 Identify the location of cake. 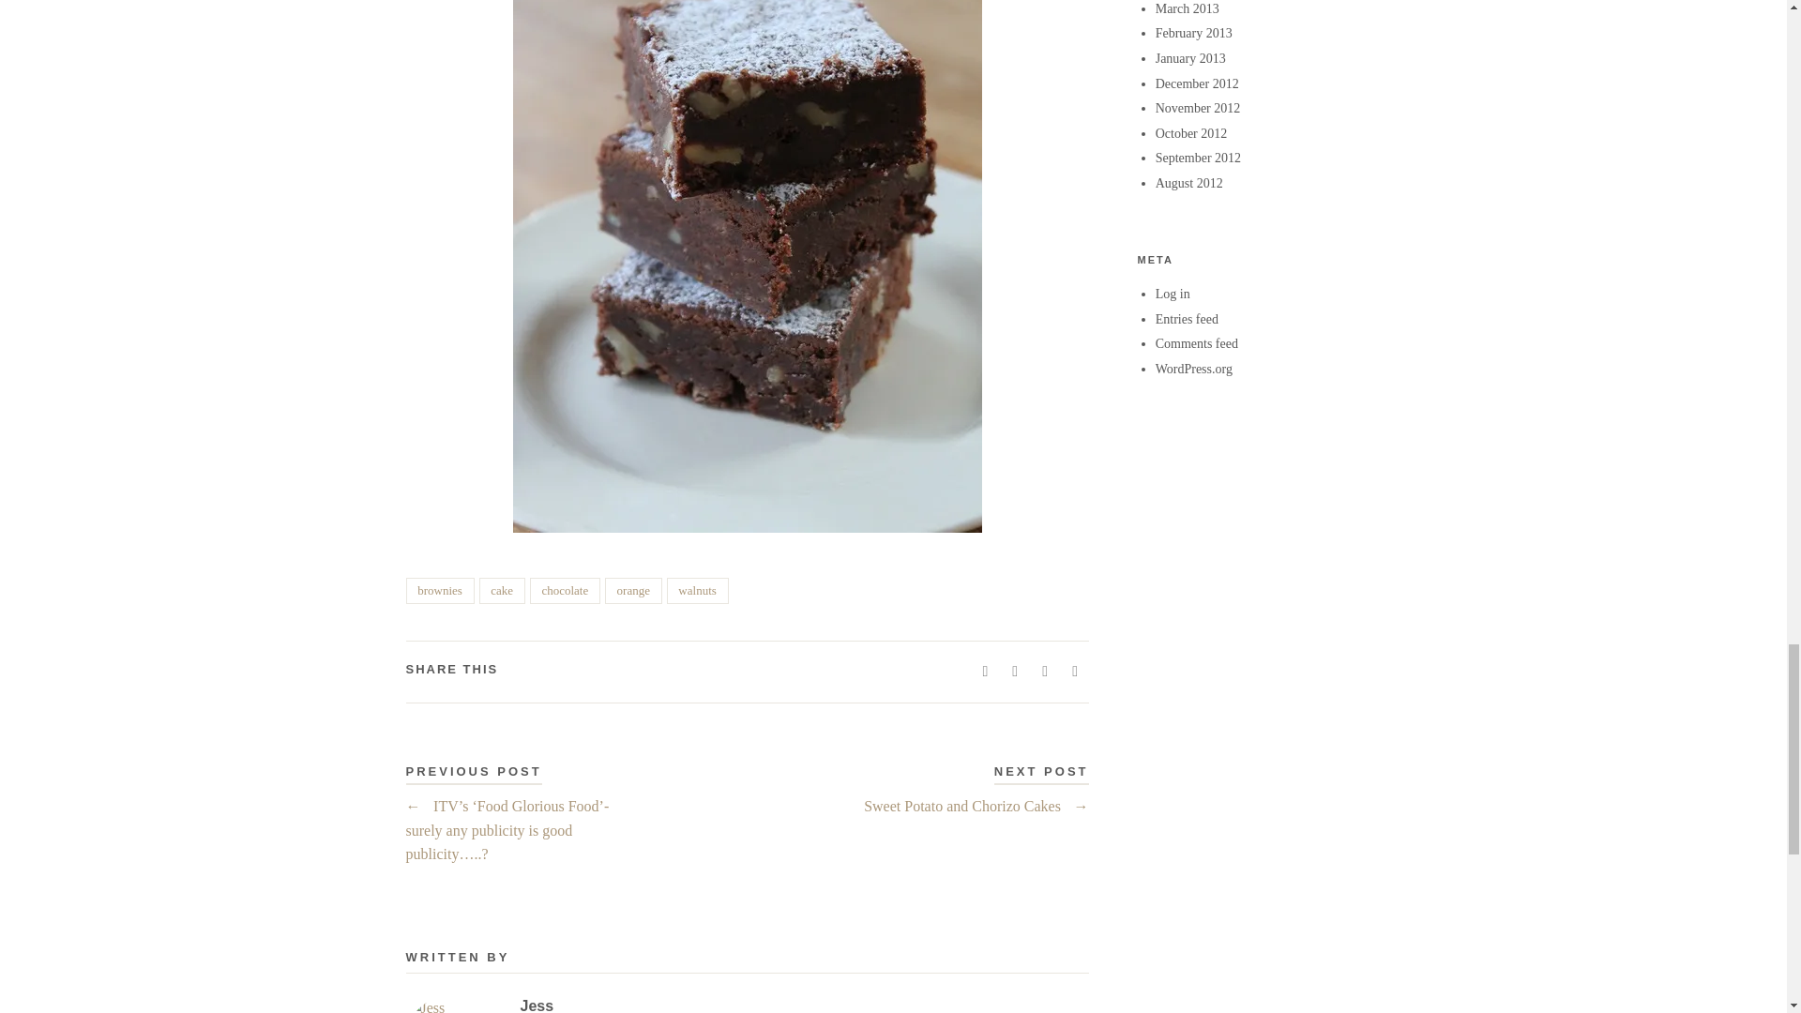
(502, 590).